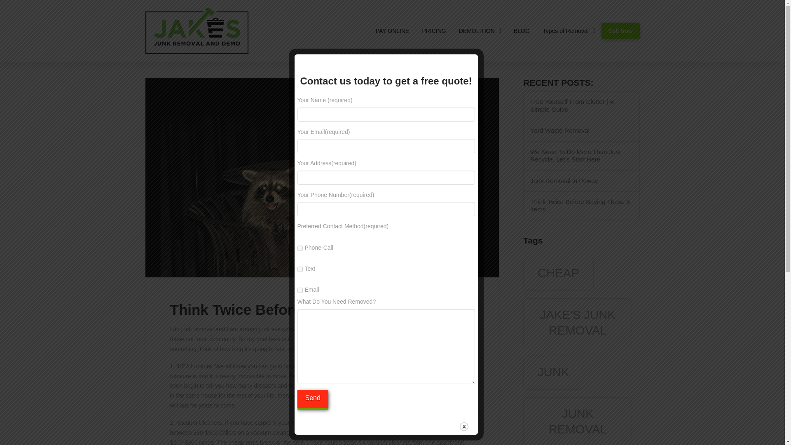  What do you see at coordinates (569, 30) in the screenshot?
I see `Types of Removal` at bounding box center [569, 30].